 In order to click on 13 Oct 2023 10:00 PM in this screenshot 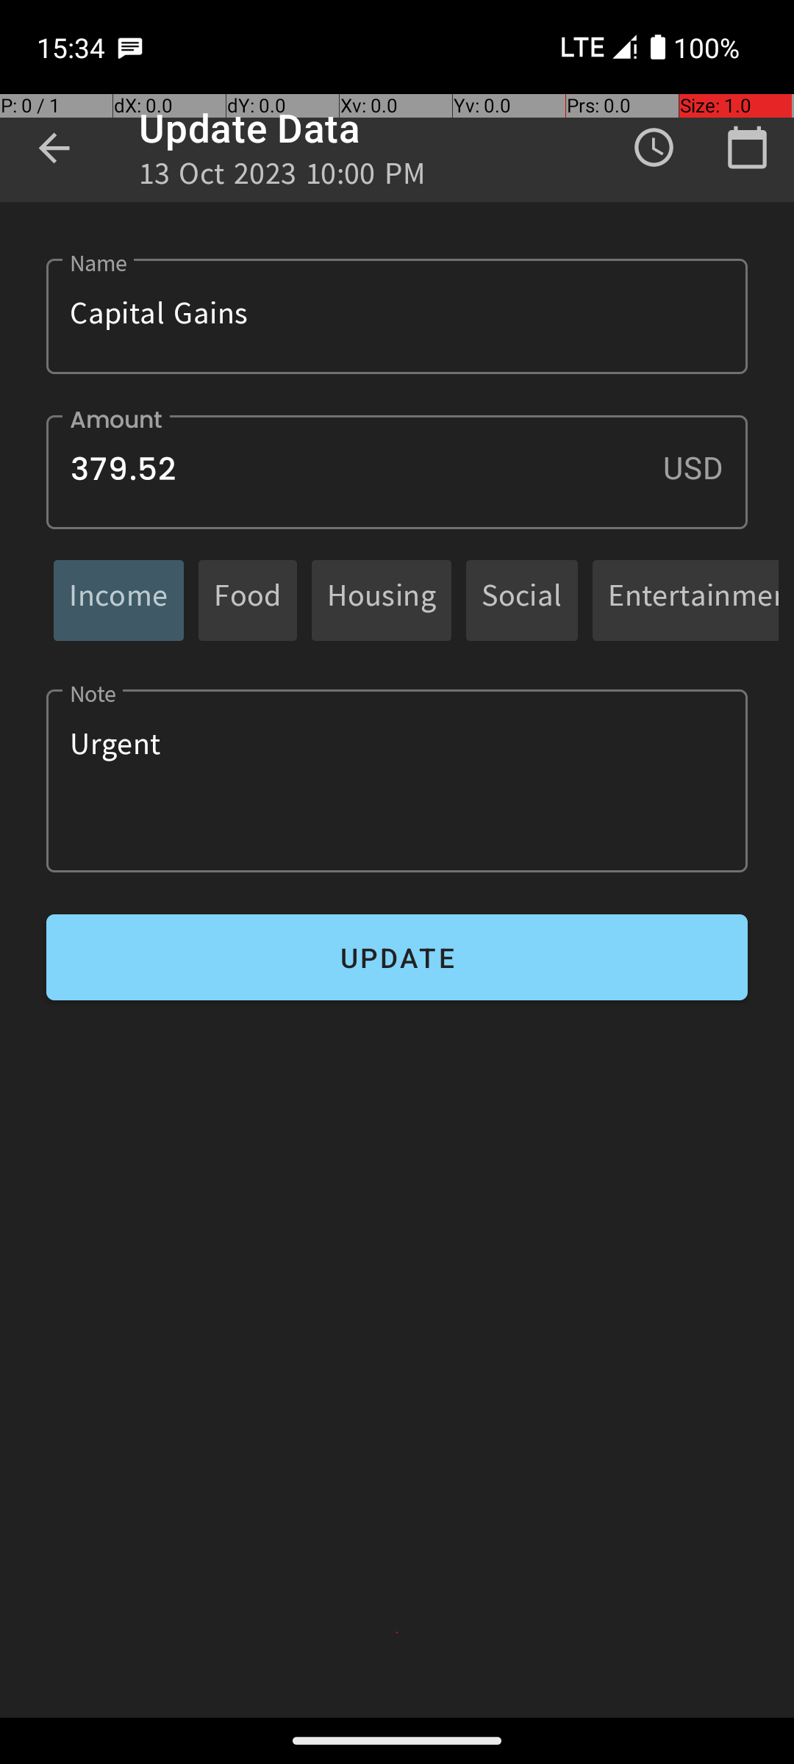, I will do `click(282, 178)`.